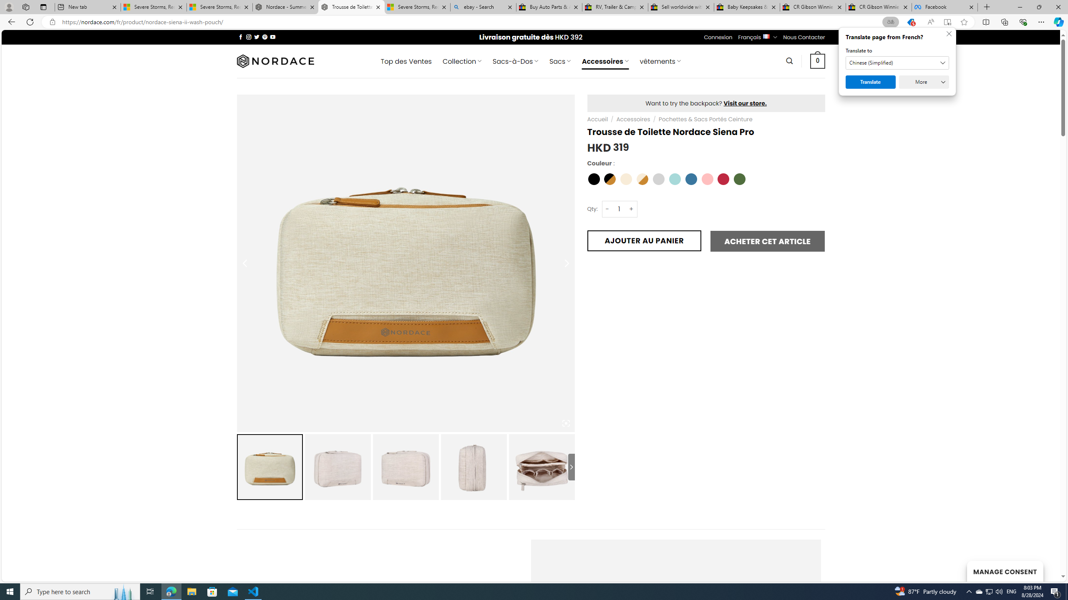  I want to click on Trousse de Toilette Nordace Siena Pro, so click(351, 7).